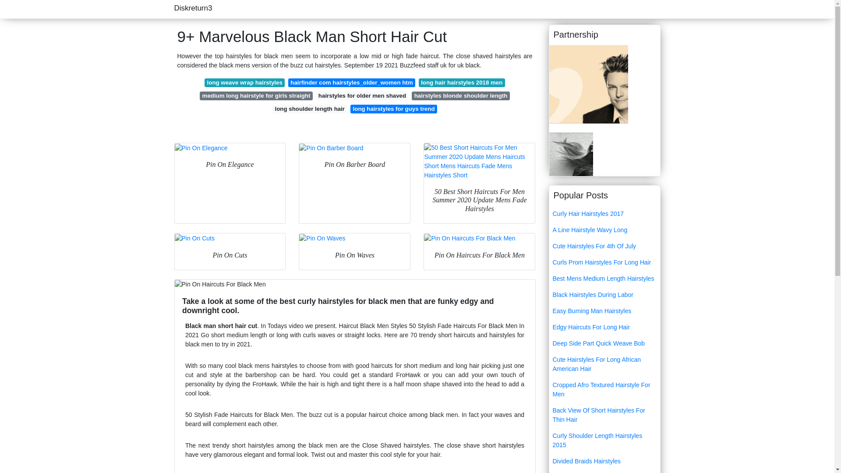 Image resolution: width=841 pixels, height=473 pixels. Describe the element at coordinates (604, 343) in the screenshot. I see `Deep Side Part Quick Weave Bob` at that location.